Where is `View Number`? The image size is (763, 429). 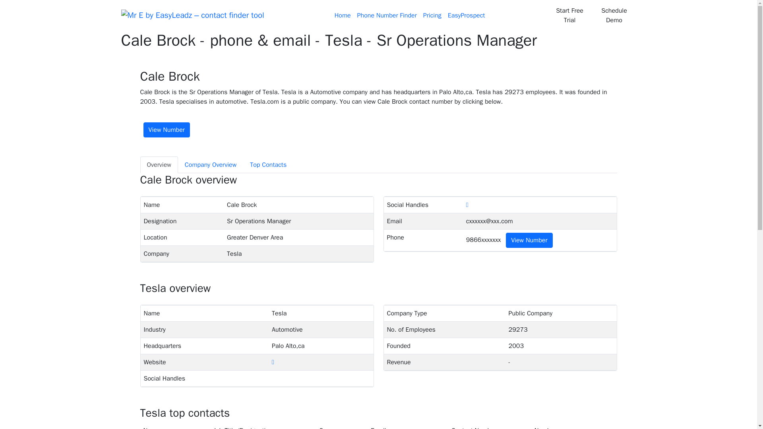 View Number is located at coordinates (166, 129).